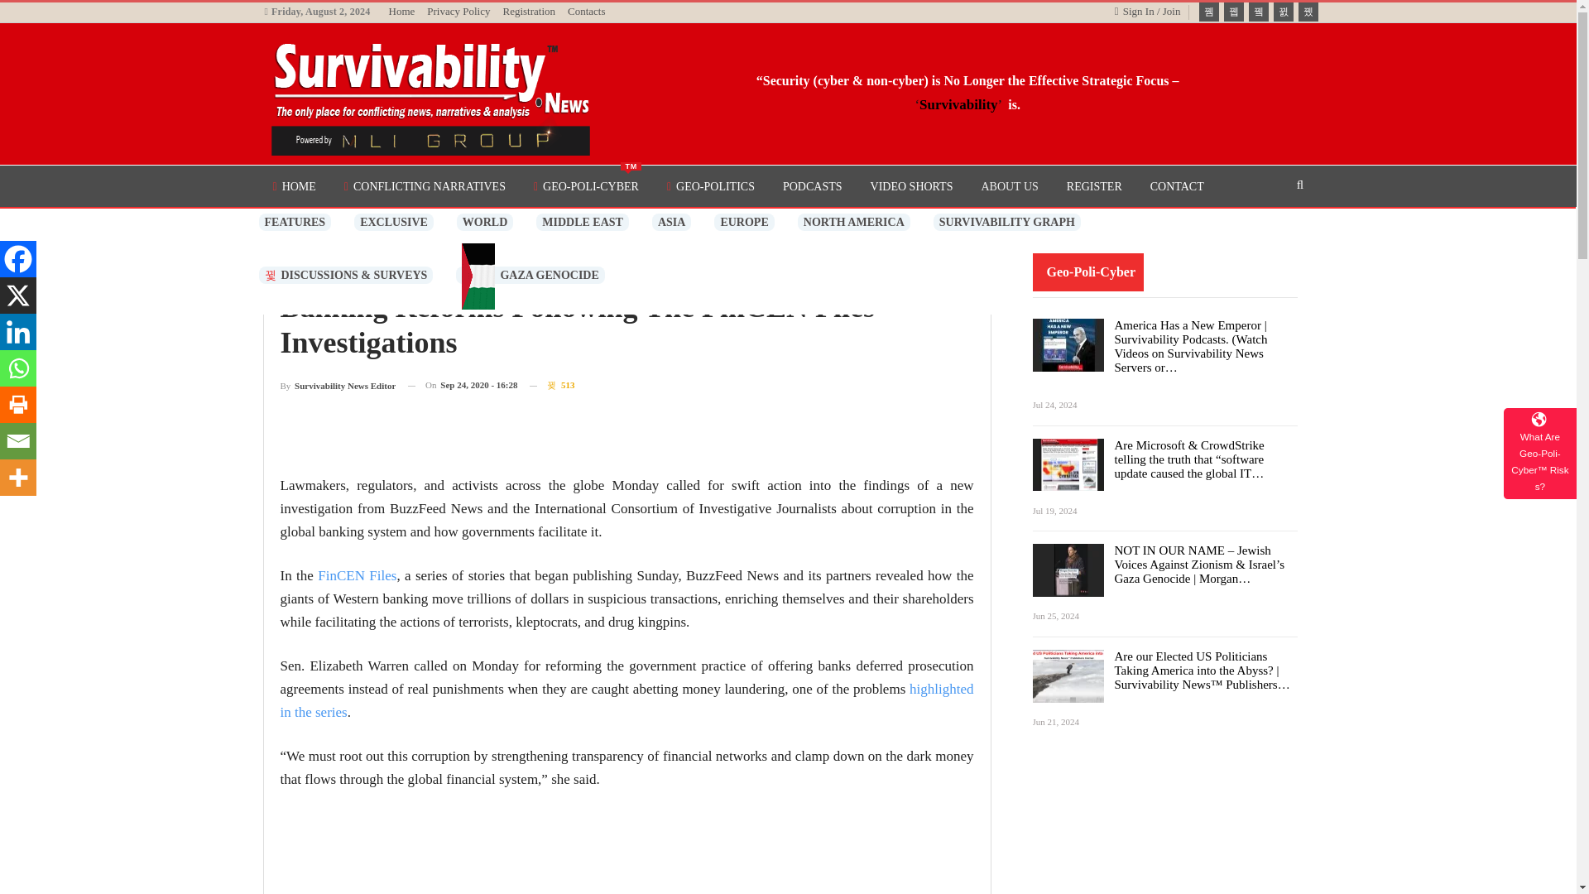 Image resolution: width=1589 pixels, height=894 pixels. What do you see at coordinates (458, 11) in the screenshot?
I see `ABOUT US` at bounding box center [458, 11].